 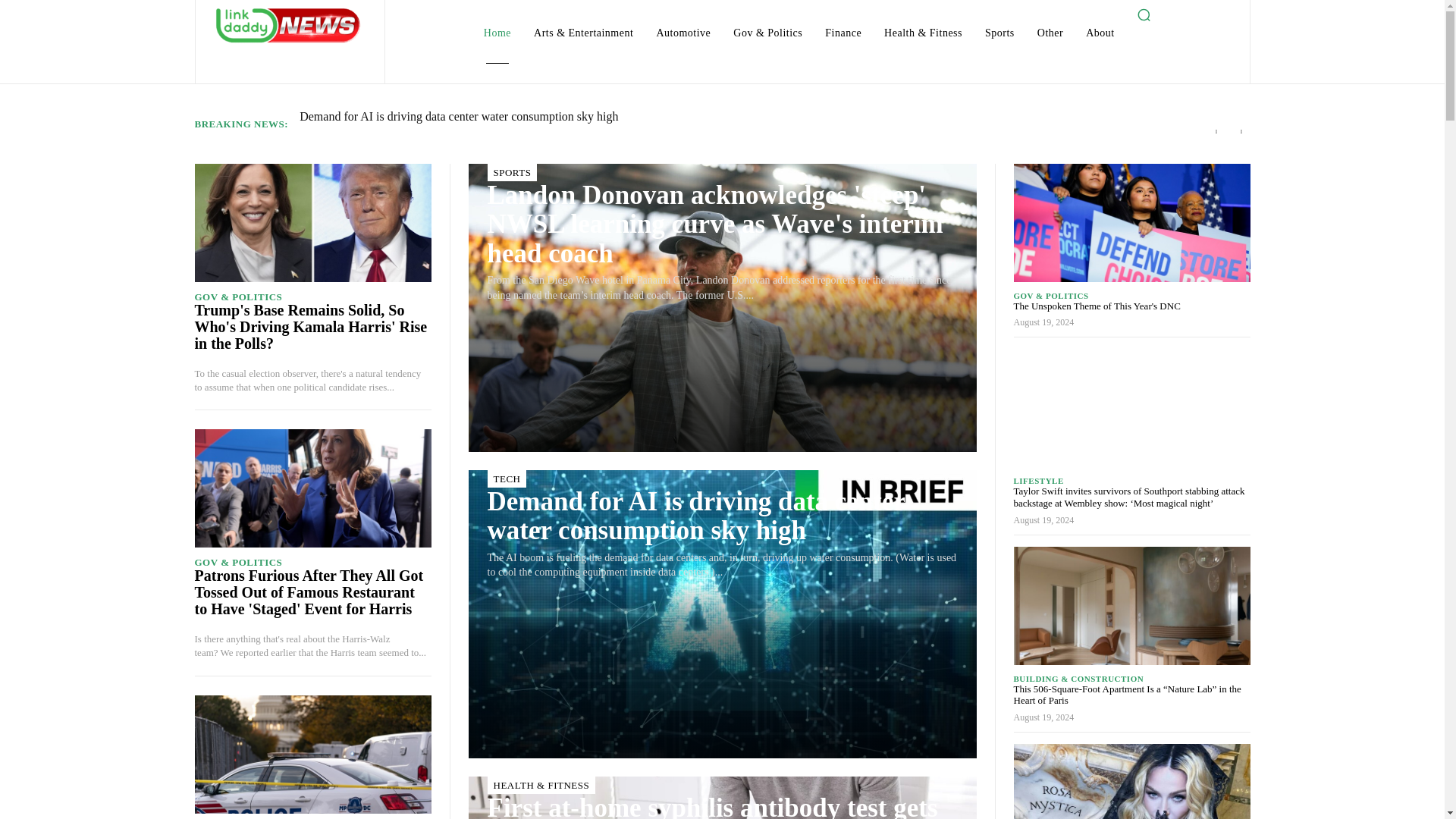 What do you see at coordinates (682, 33) in the screenshot?
I see `Automotive` at bounding box center [682, 33].